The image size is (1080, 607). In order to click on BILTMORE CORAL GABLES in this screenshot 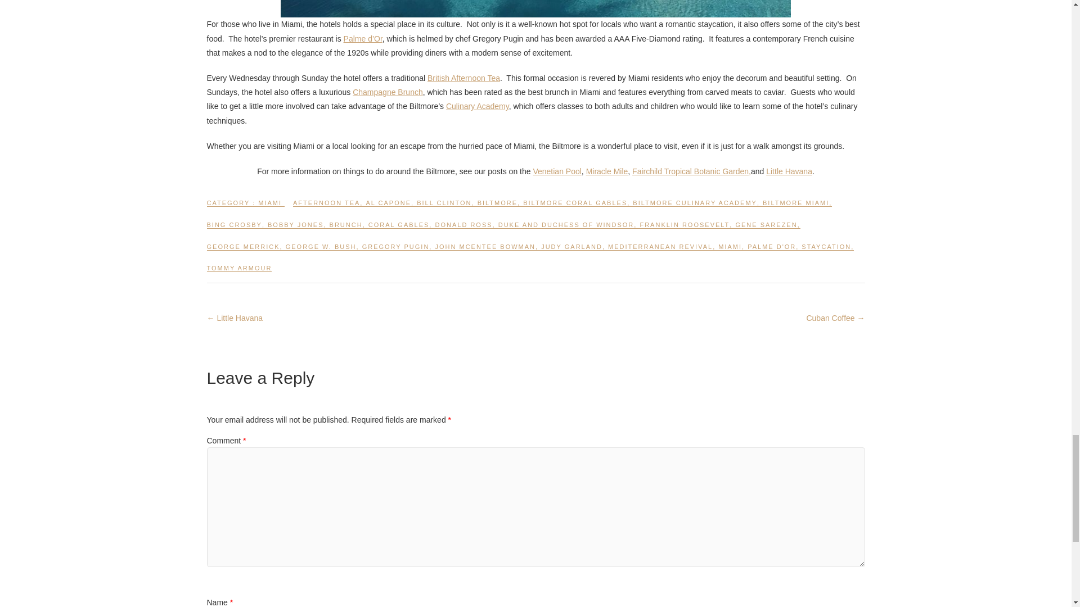, I will do `click(575, 207)`.